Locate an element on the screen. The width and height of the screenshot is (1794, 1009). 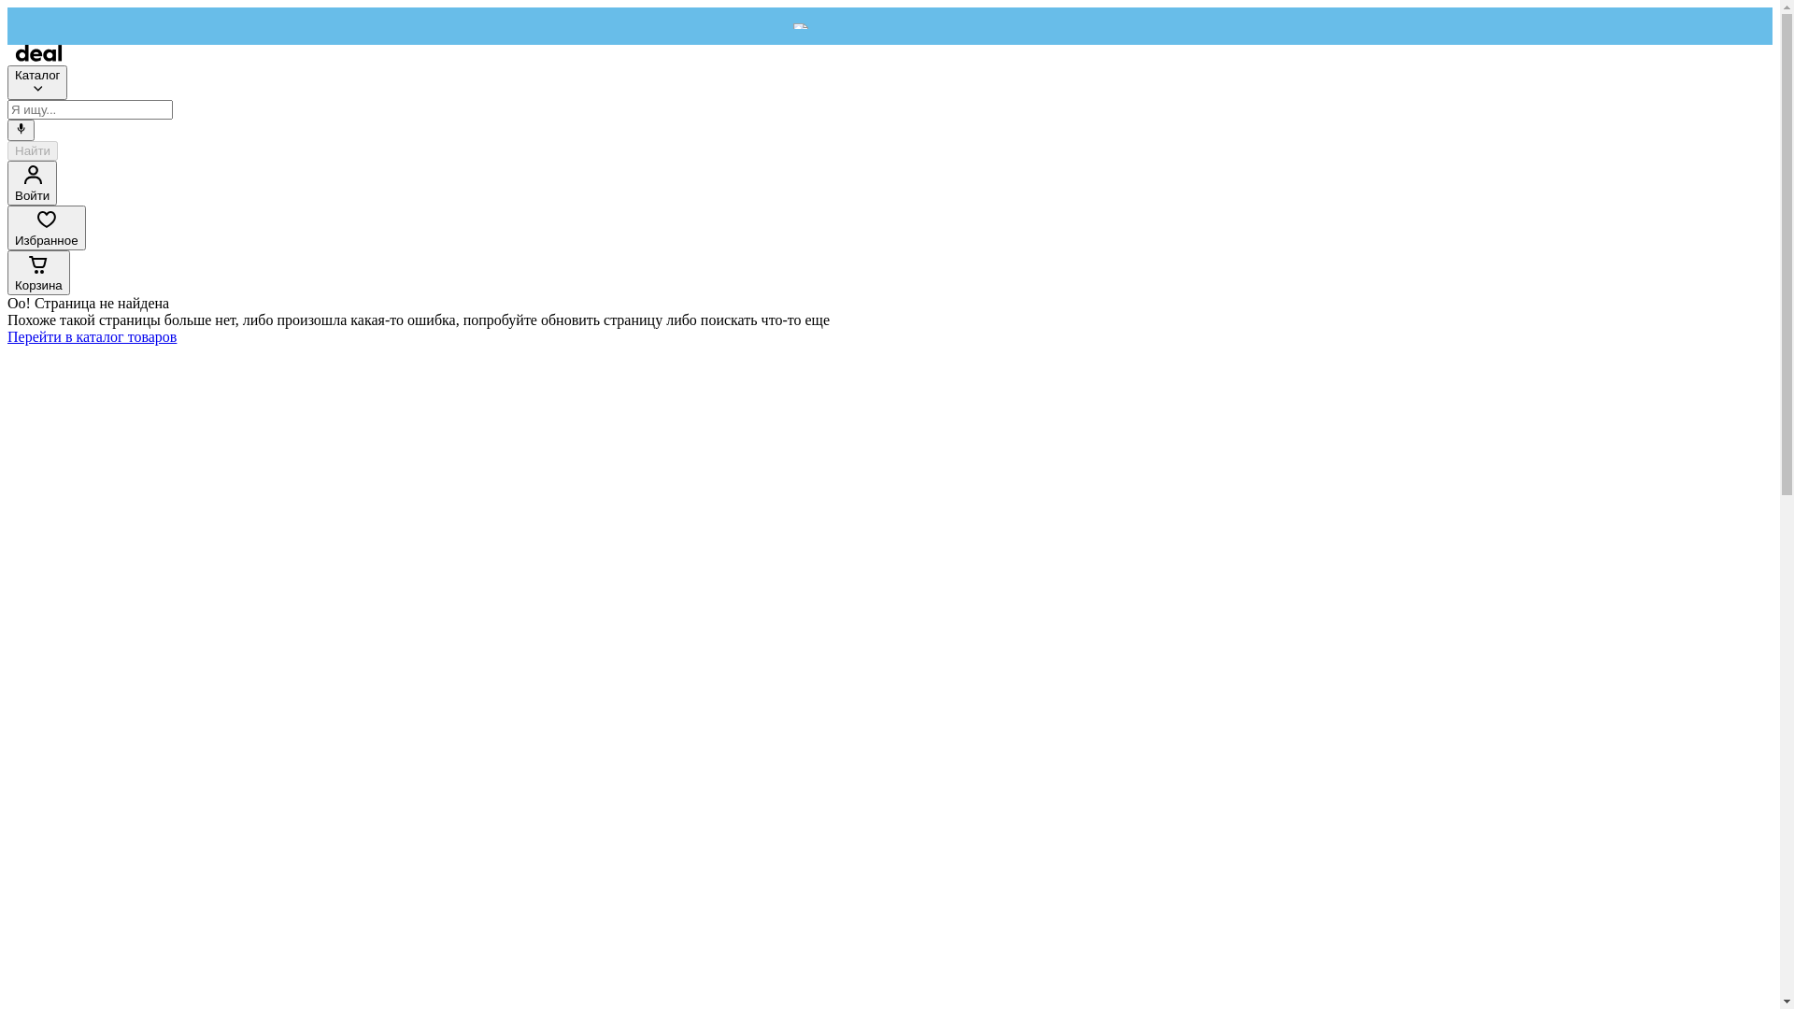
deal.by is located at coordinates (39, 56).